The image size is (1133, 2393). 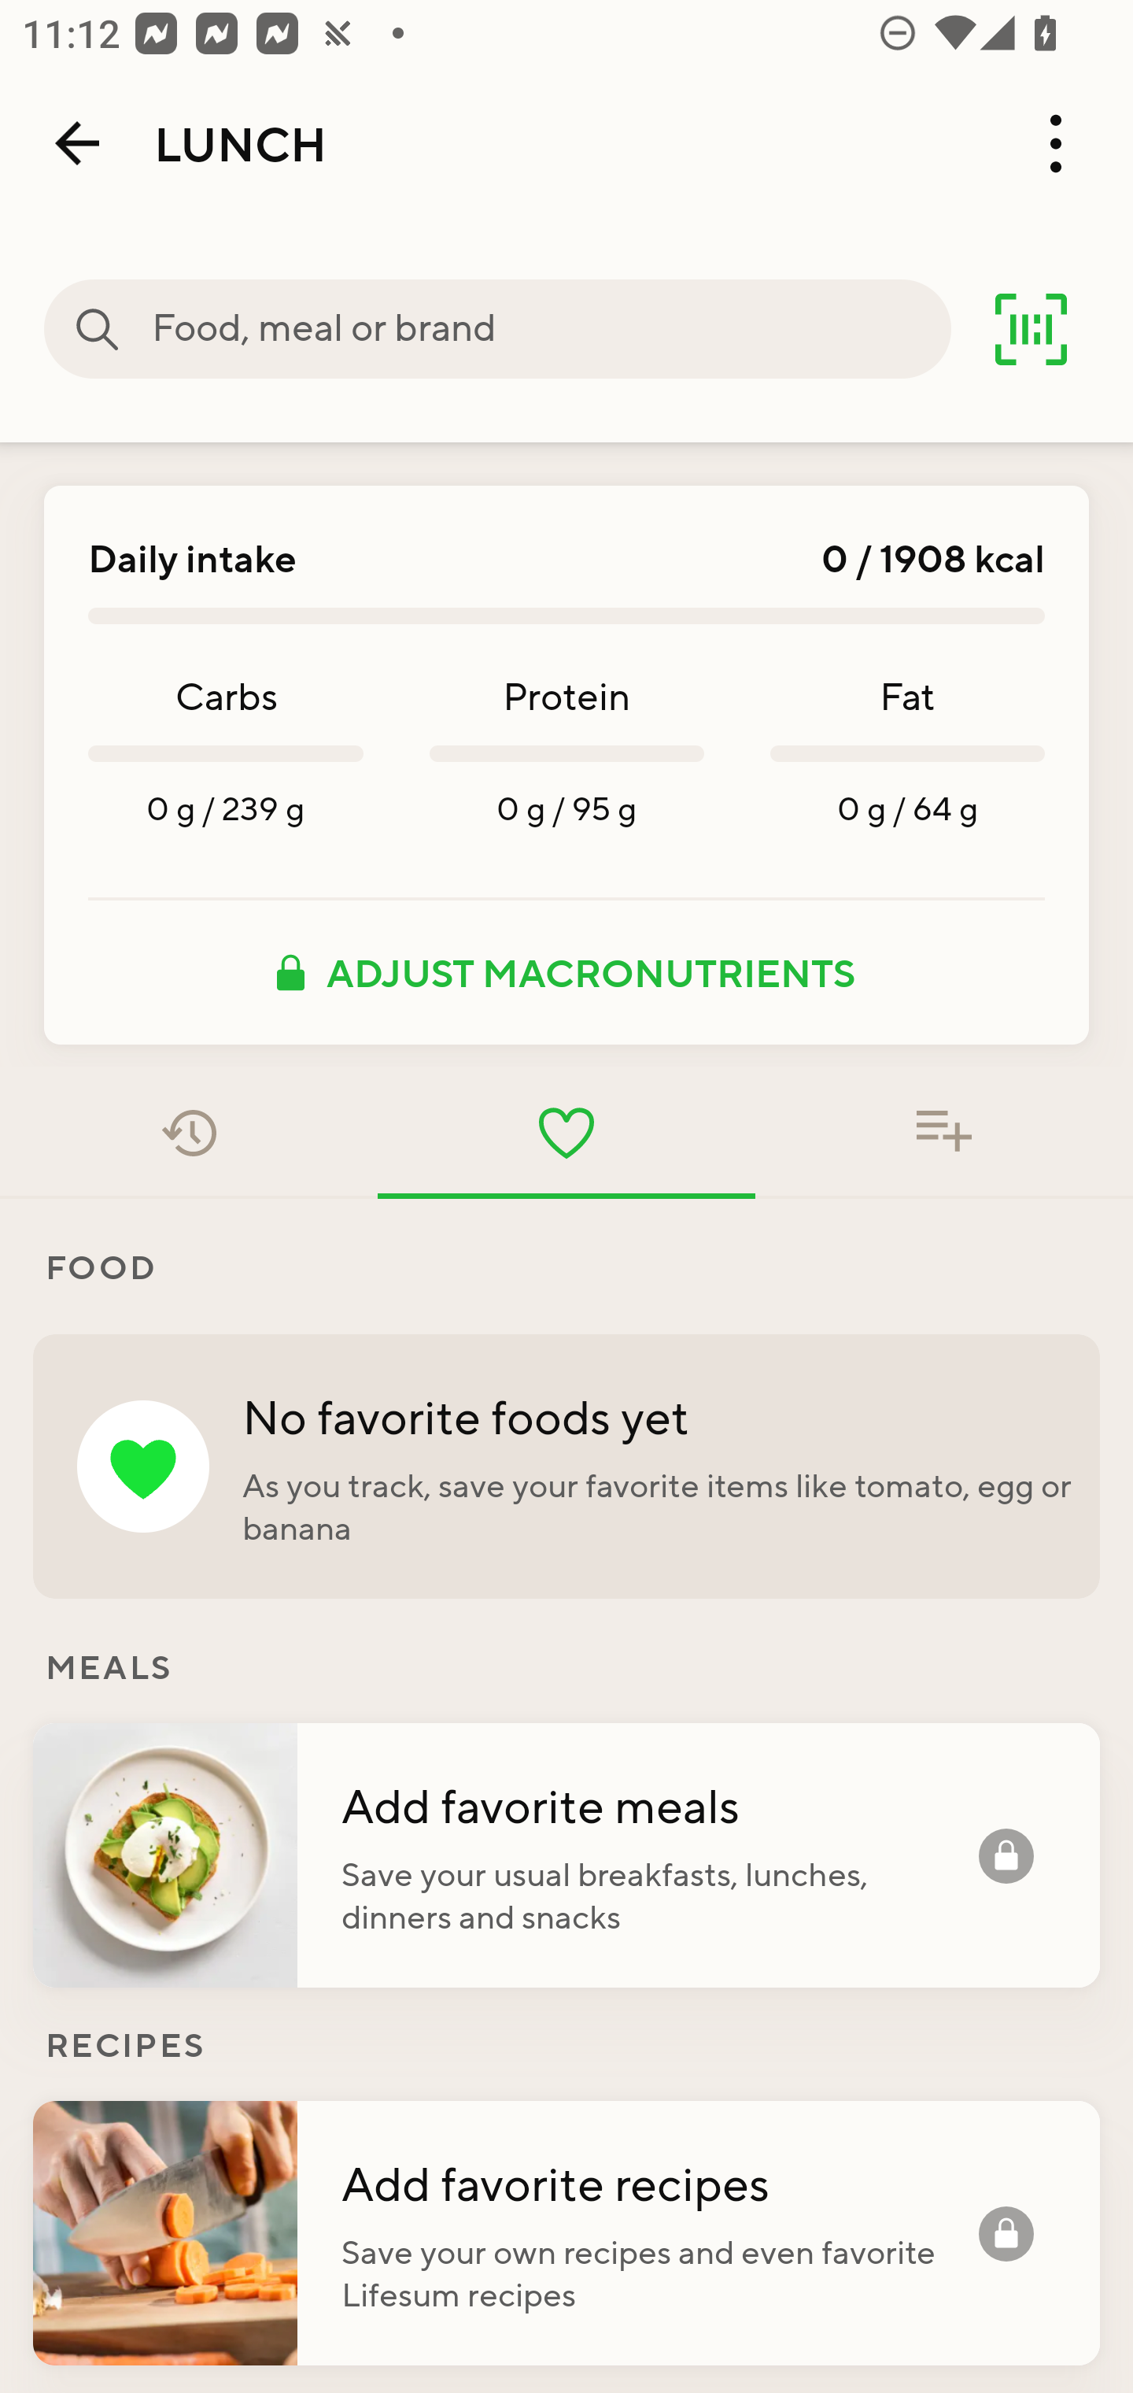 What do you see at coordinates (77, 143) in the screenshot?
I see `Back` at bounding box center [77, 143].